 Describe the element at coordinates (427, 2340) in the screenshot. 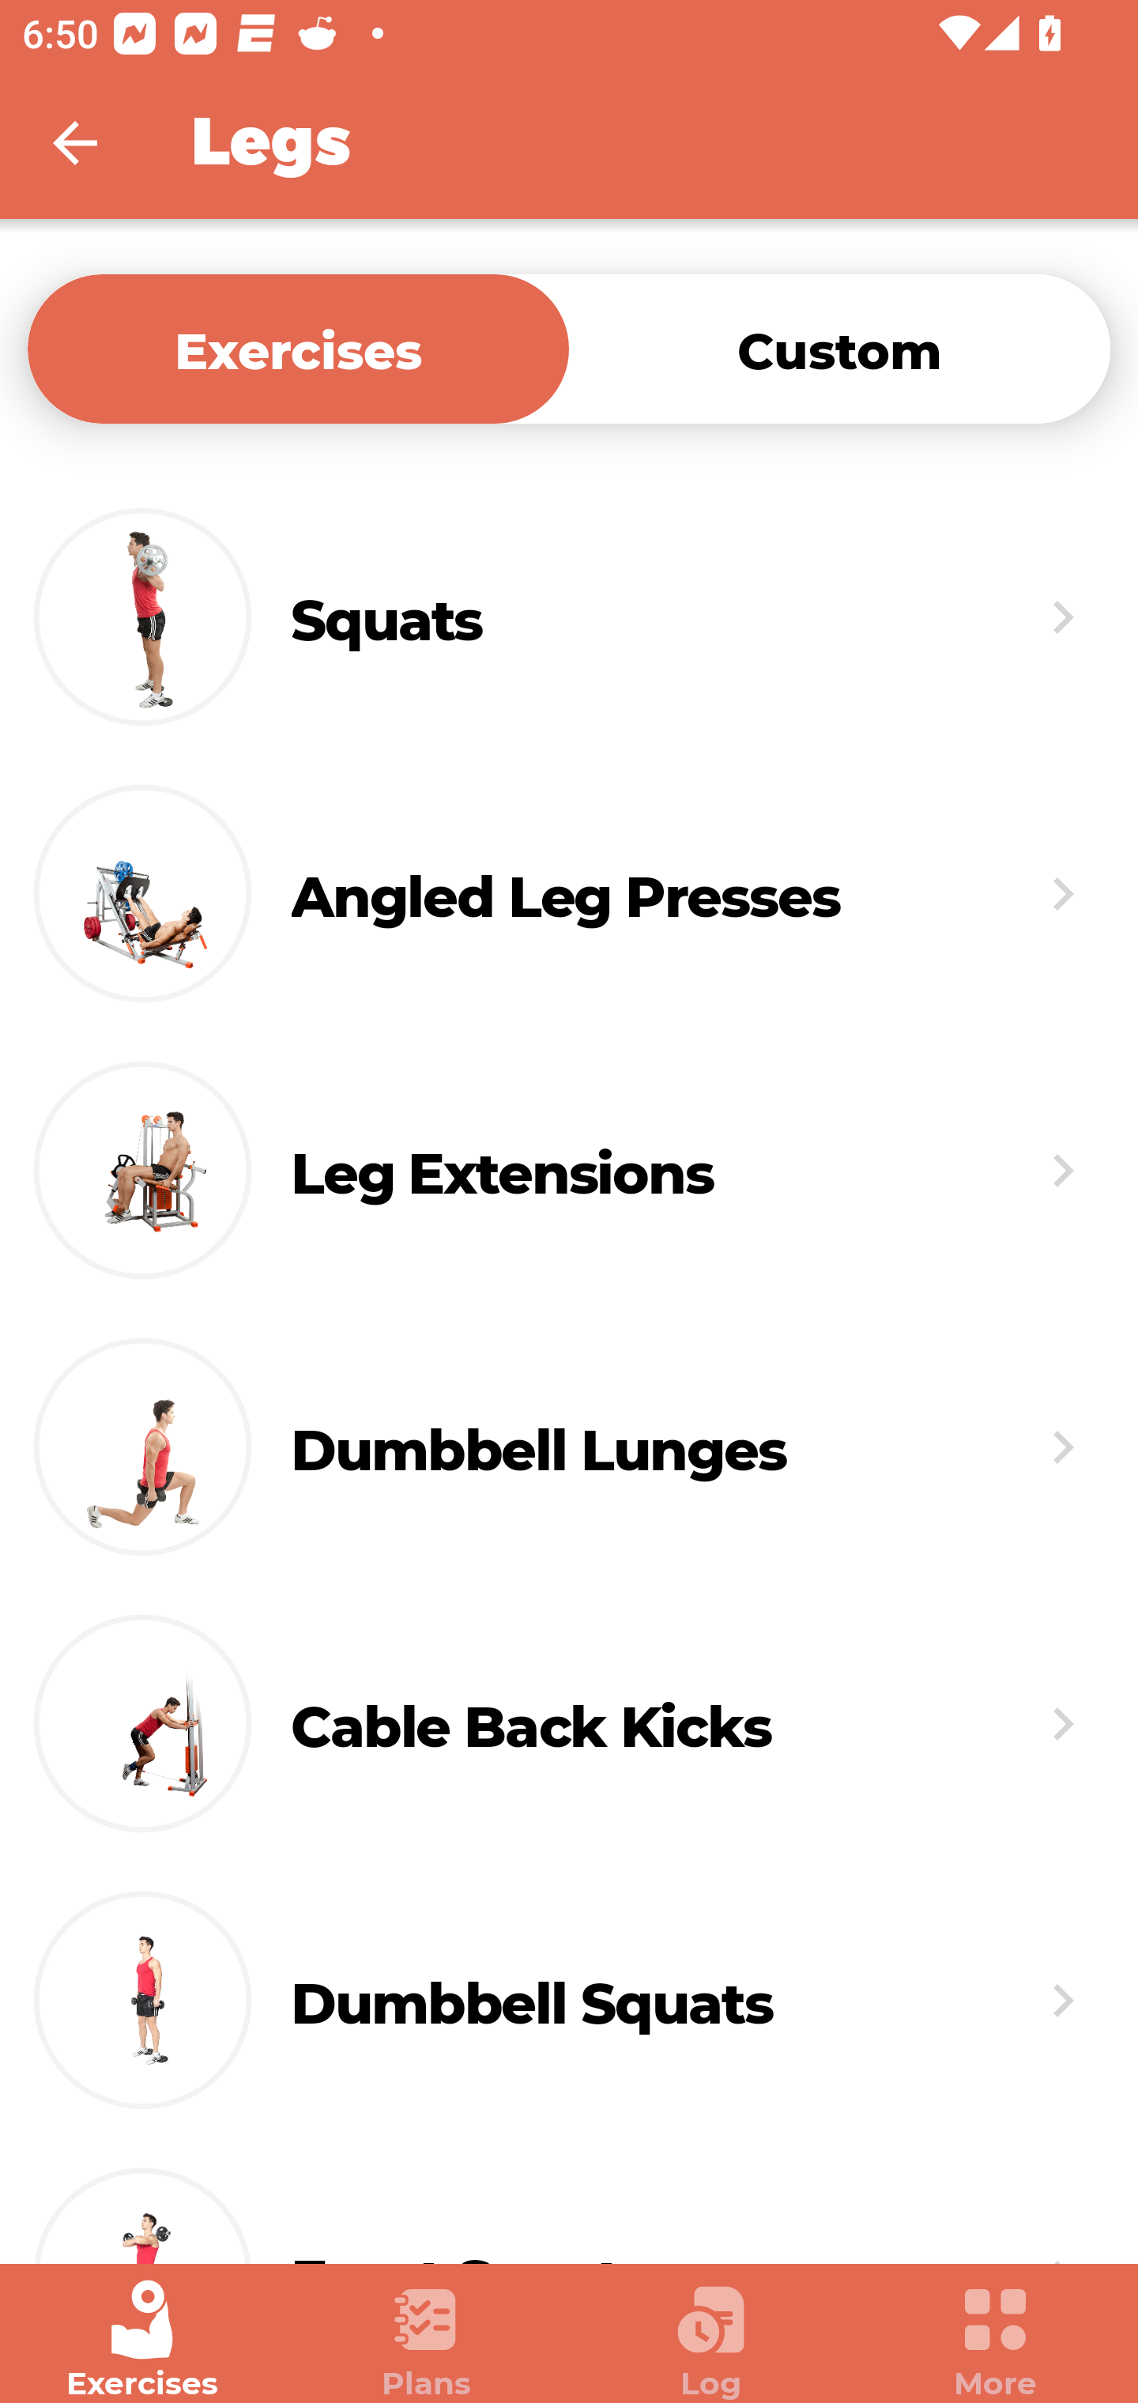

I see `Plans` at that location.